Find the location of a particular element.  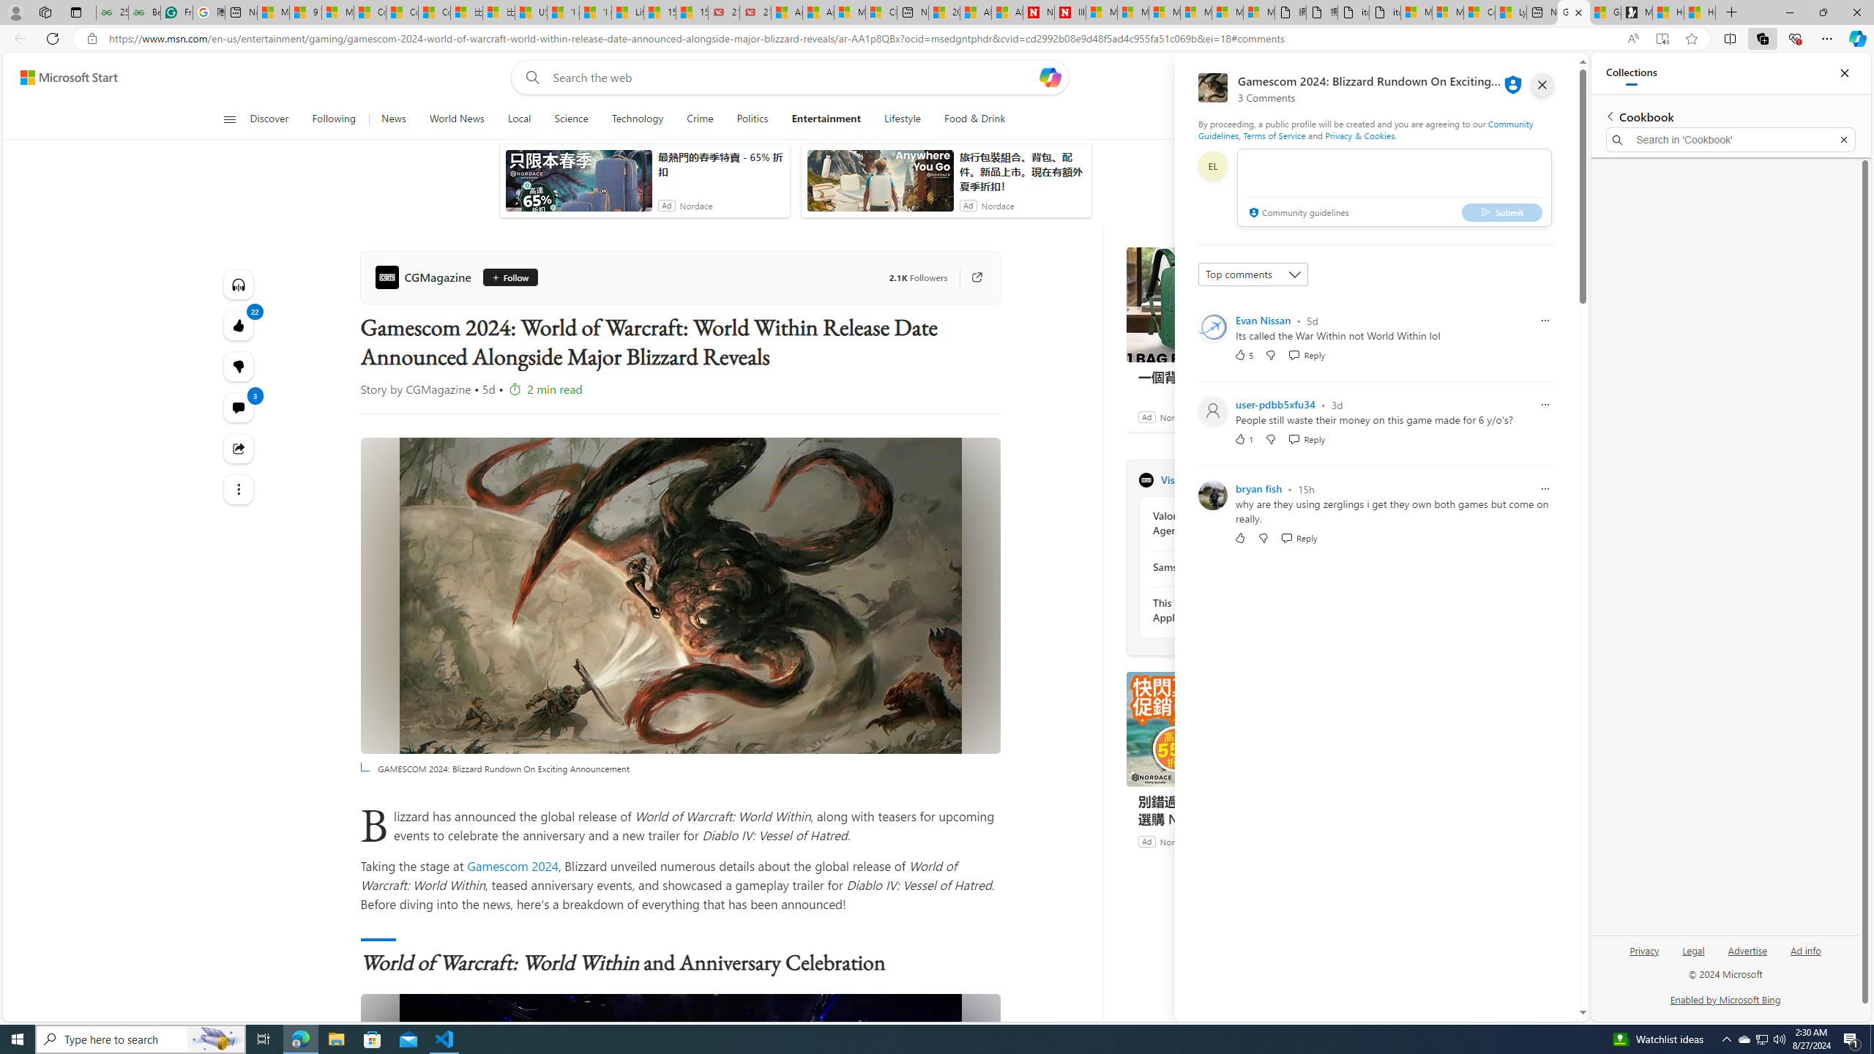

Ad info is located at coordinates (1805, 956).